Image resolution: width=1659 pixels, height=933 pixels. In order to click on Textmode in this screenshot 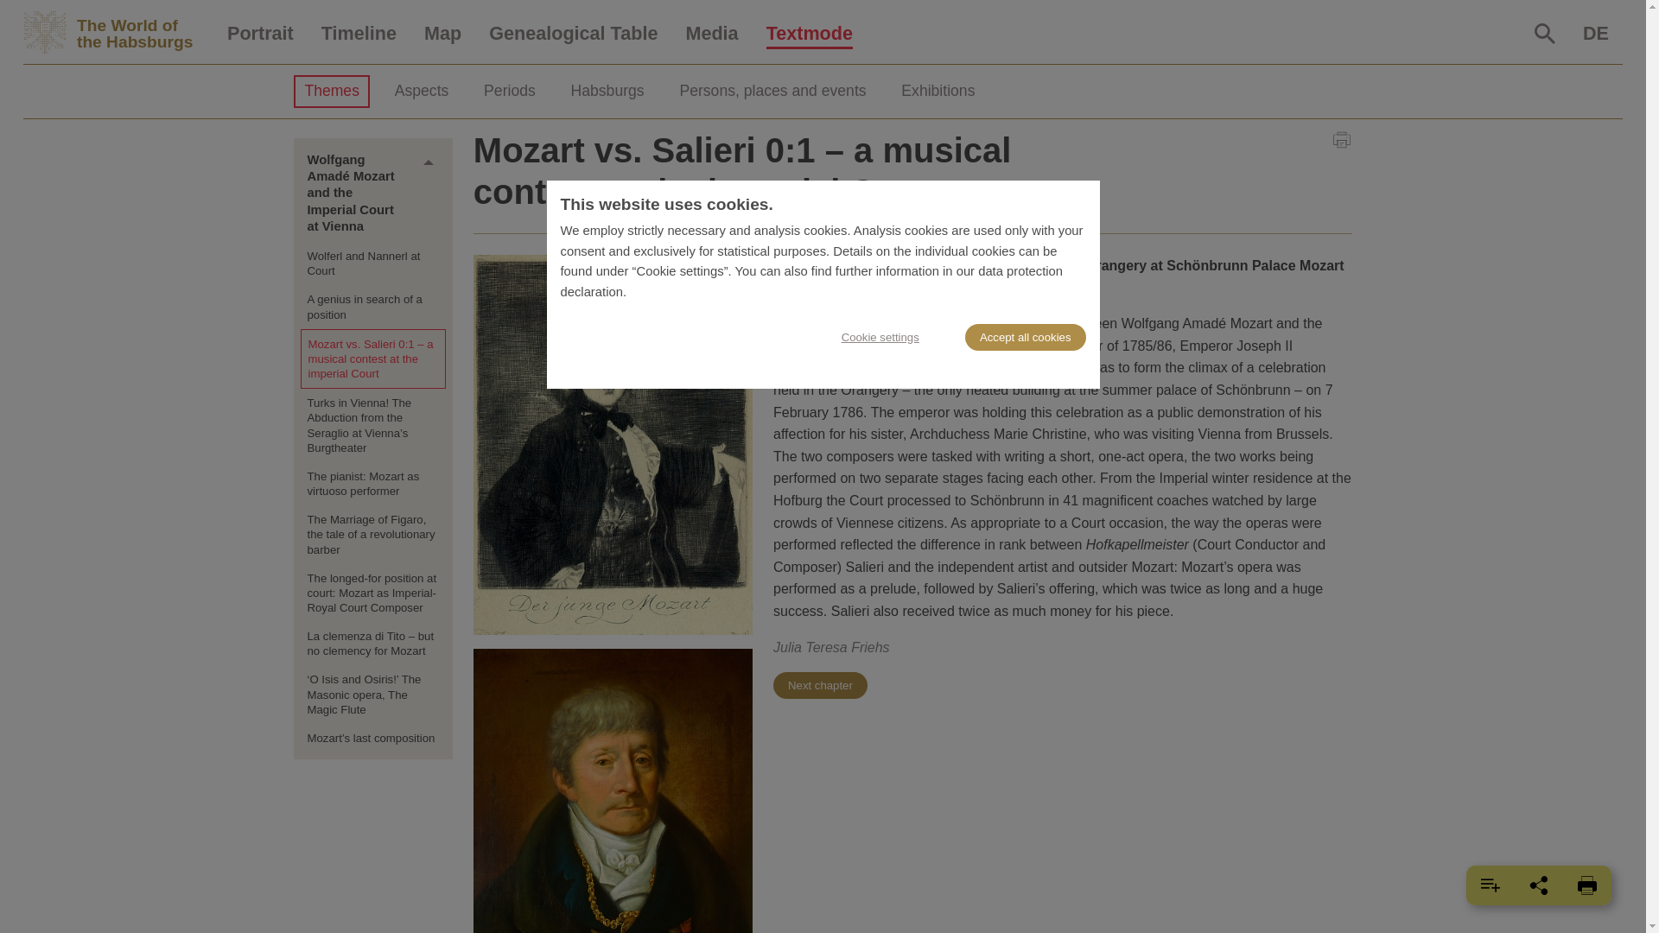, I will do `click(809, 34)`.